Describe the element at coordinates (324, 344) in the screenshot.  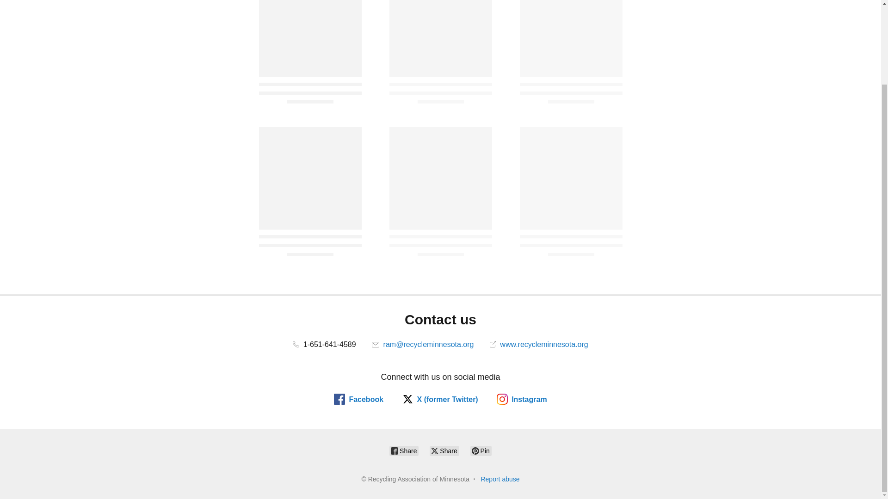
I see `1-651-641-4589` at that location.